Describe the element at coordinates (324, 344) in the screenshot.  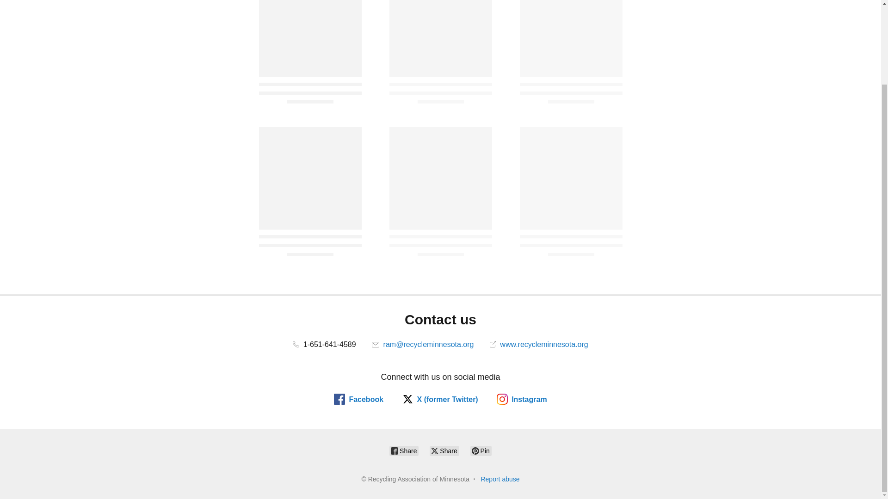
I see `1-651-641-4589` at that location.